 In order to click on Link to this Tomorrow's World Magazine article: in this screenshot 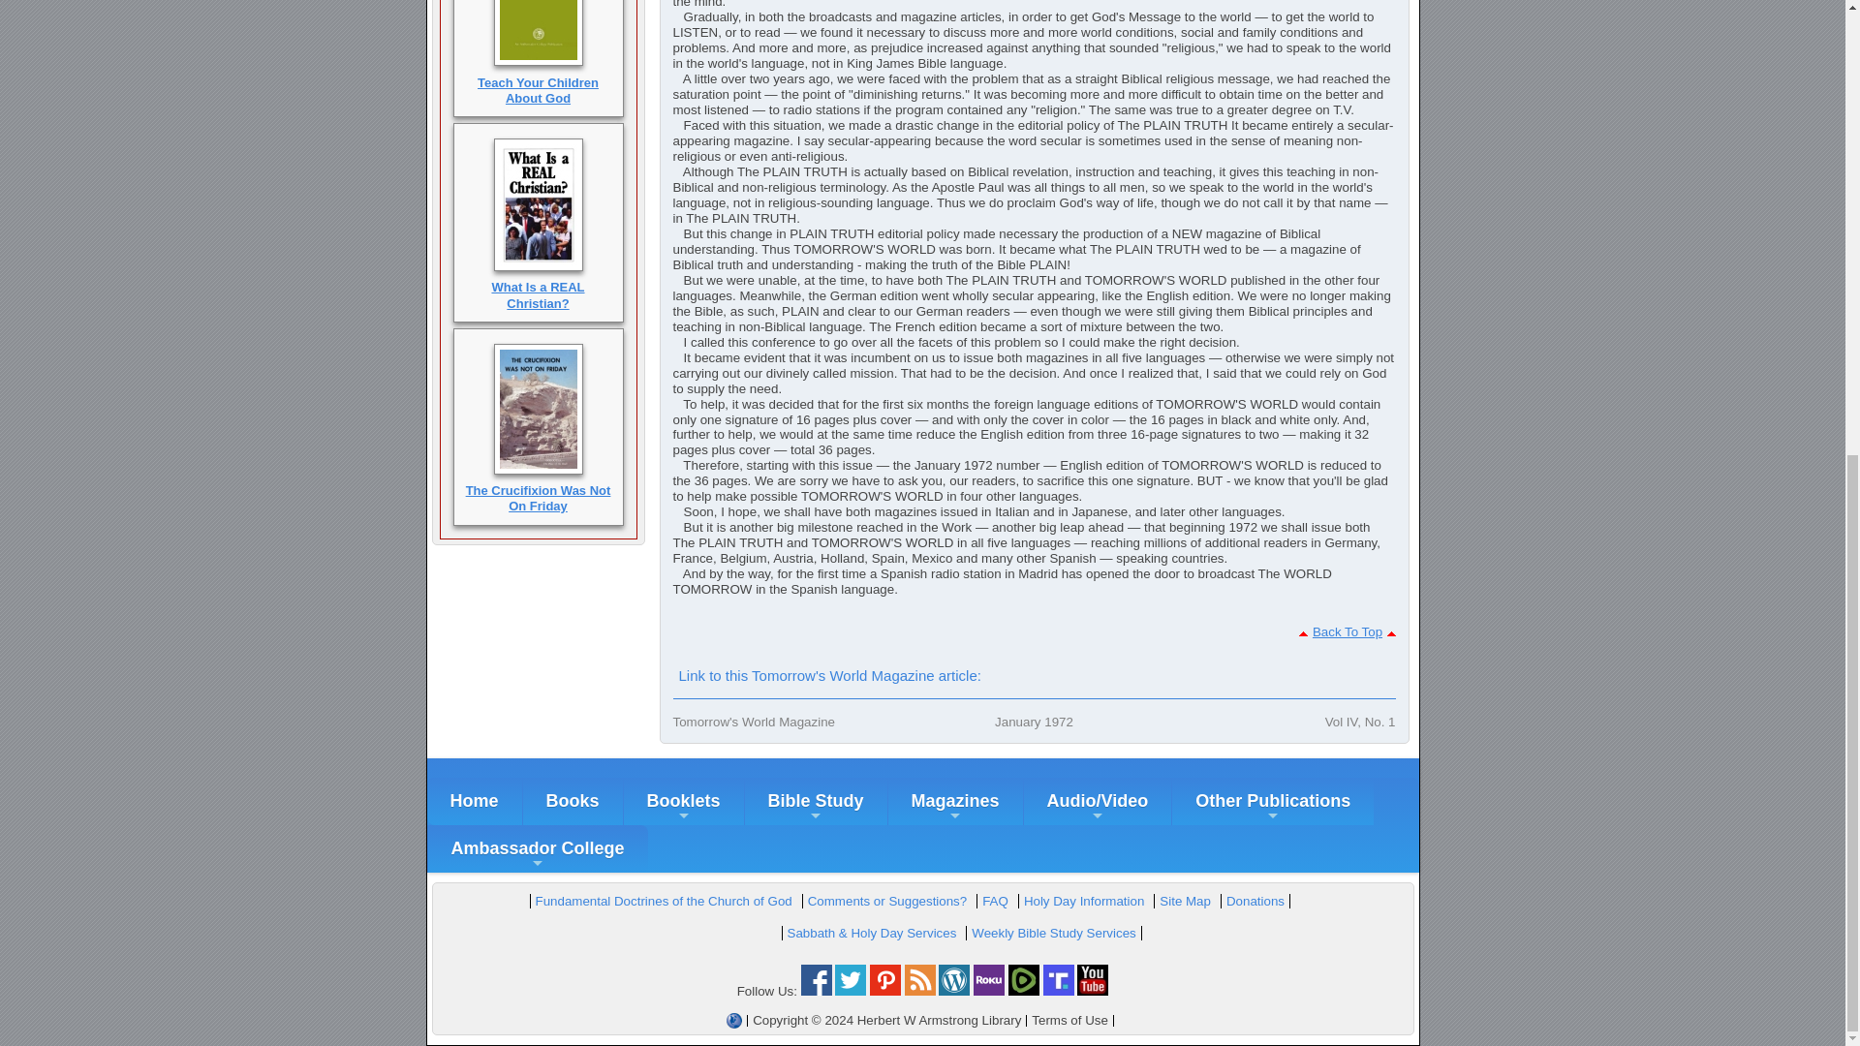, I will do `click(828, 675)`.